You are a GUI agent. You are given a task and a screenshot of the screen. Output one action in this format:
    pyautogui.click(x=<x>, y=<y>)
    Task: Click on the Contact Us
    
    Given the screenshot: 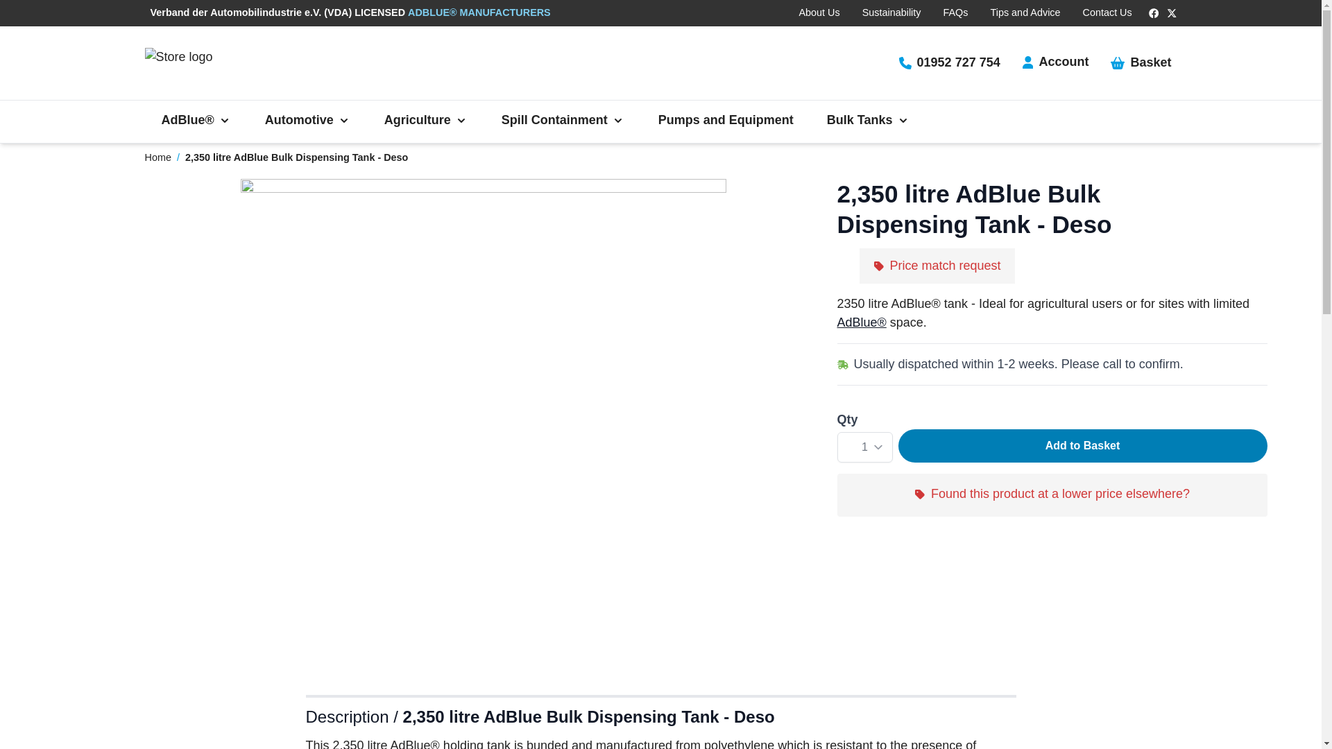 What is the action you would take?
    pyautogui.click(x=1107, y=12)
    